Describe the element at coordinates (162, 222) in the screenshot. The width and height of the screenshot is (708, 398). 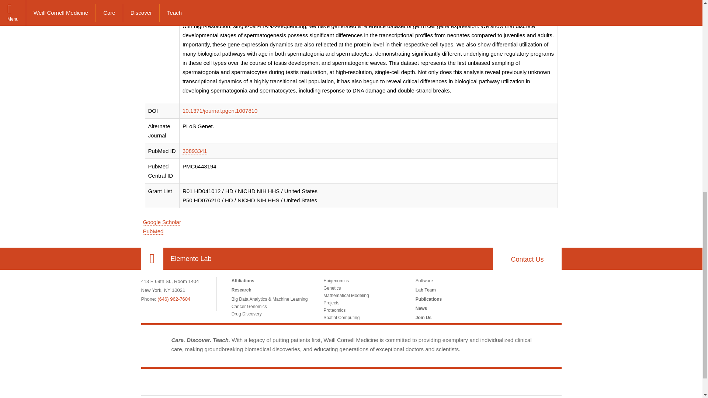
I see `Click to search Google Scholar for this entry` at that location.